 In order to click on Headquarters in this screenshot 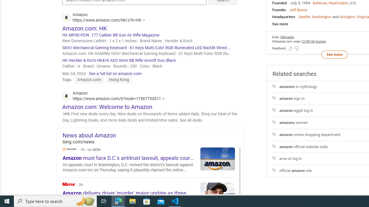, I will do `click(284, 17)`.